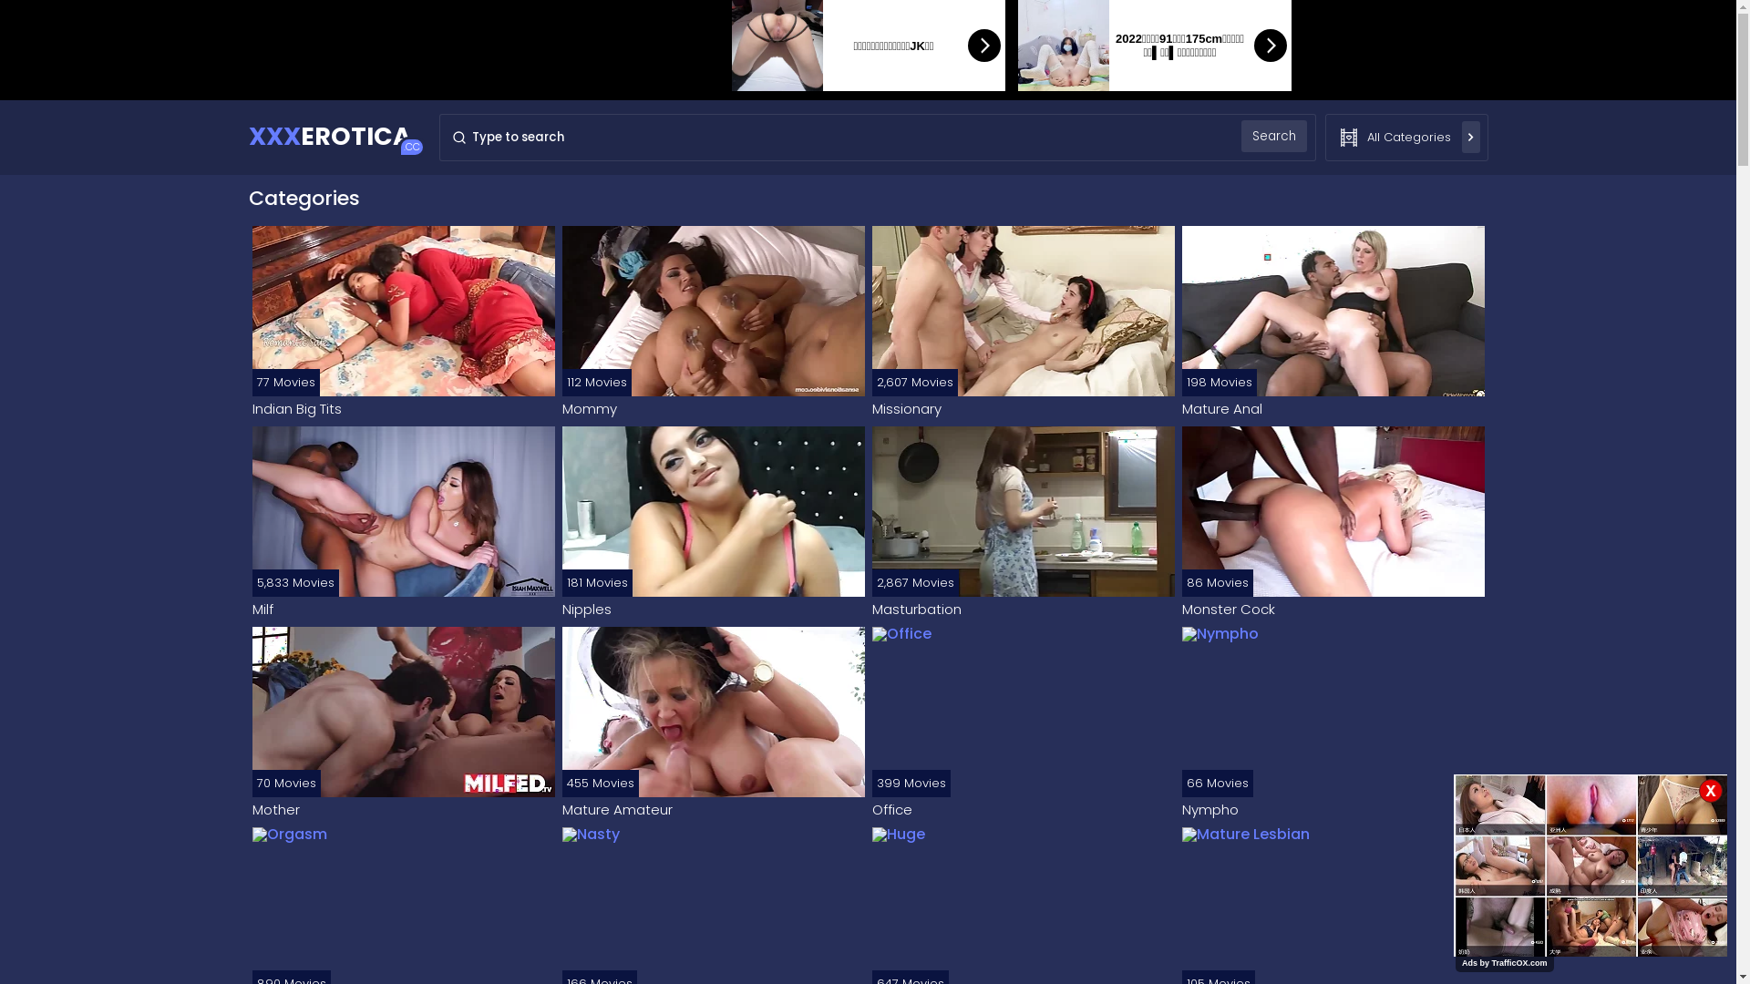 This screenshot has height=984, width=1750. Describe the element at coordinates (1333, 610) in the screenshot. I see `Monster Cock` at that location.